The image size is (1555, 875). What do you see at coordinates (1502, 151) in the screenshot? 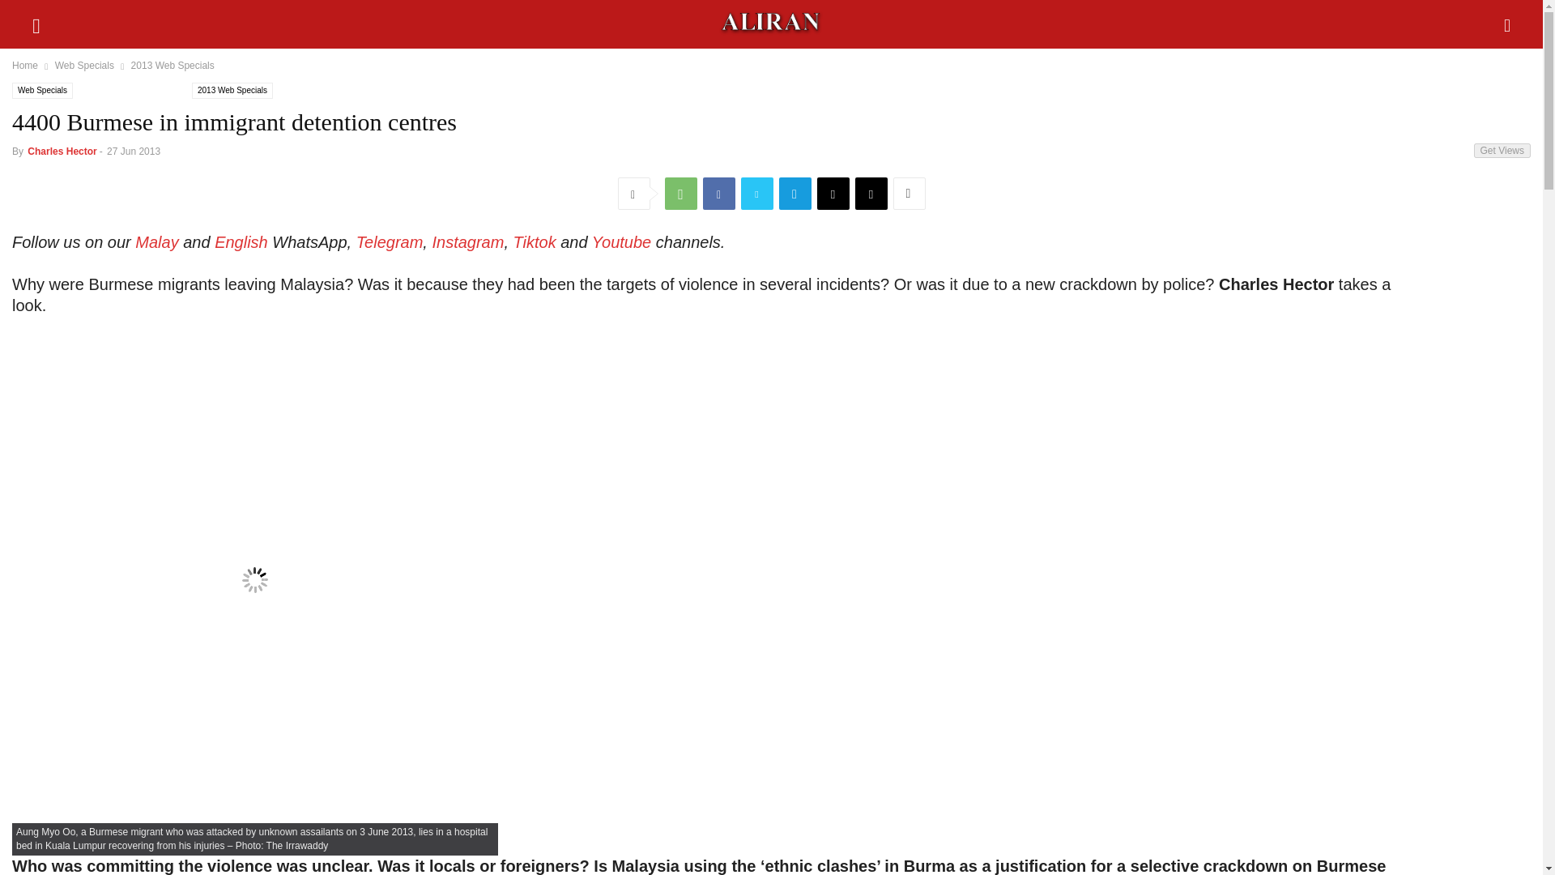
I see `Get Views` at bounding box center [1502, 151].